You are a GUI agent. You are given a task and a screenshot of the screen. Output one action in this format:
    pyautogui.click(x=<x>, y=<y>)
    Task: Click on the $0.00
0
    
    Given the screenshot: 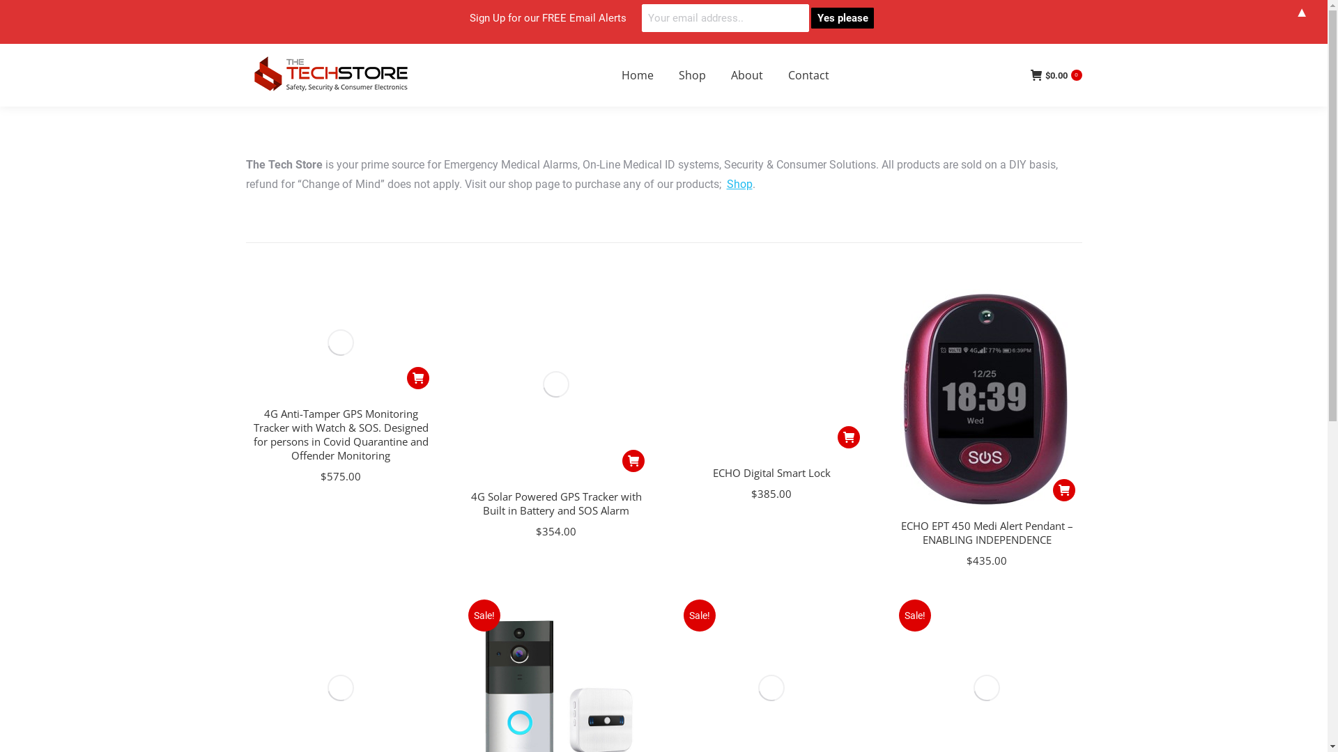 What is the action you would take?
    pyautogui.click(x=1056, y=75)
    